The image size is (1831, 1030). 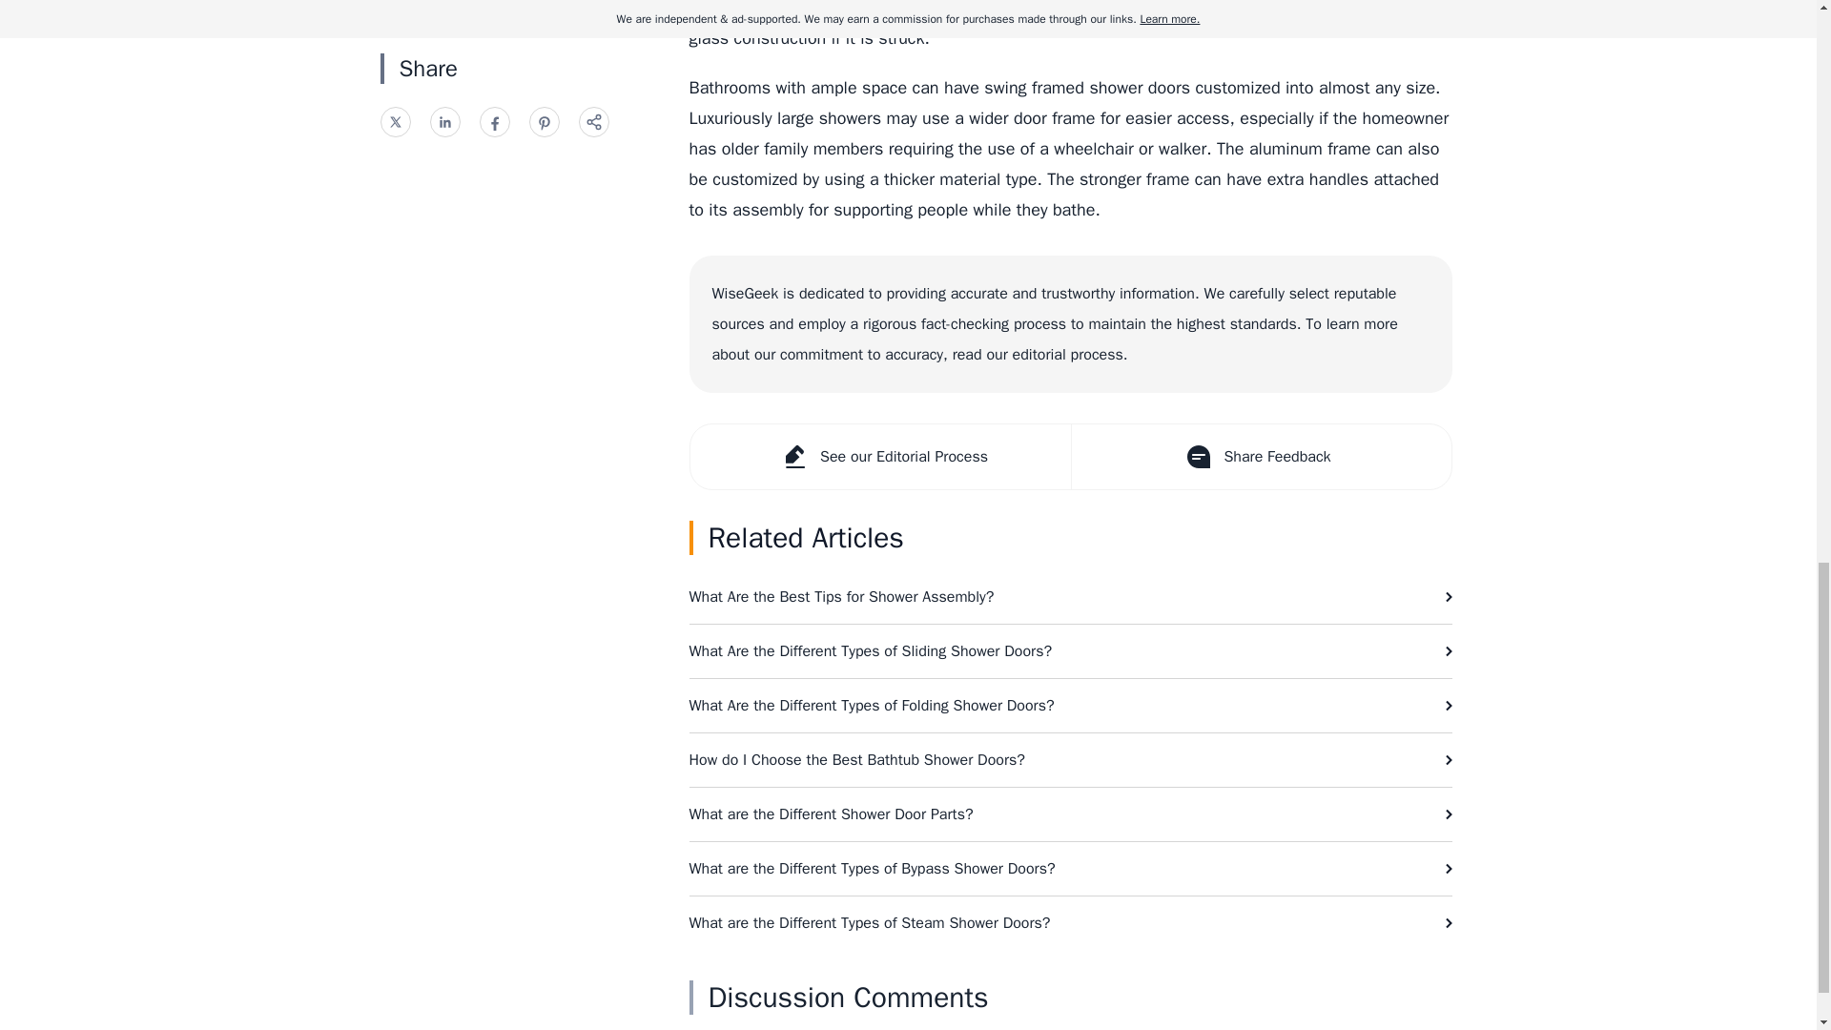 What do you see at coordinates (1070, 597) in the screenshot?
I see `What Are the Best Tips for Shower Assembly?` at bounding box center [1070, 597].